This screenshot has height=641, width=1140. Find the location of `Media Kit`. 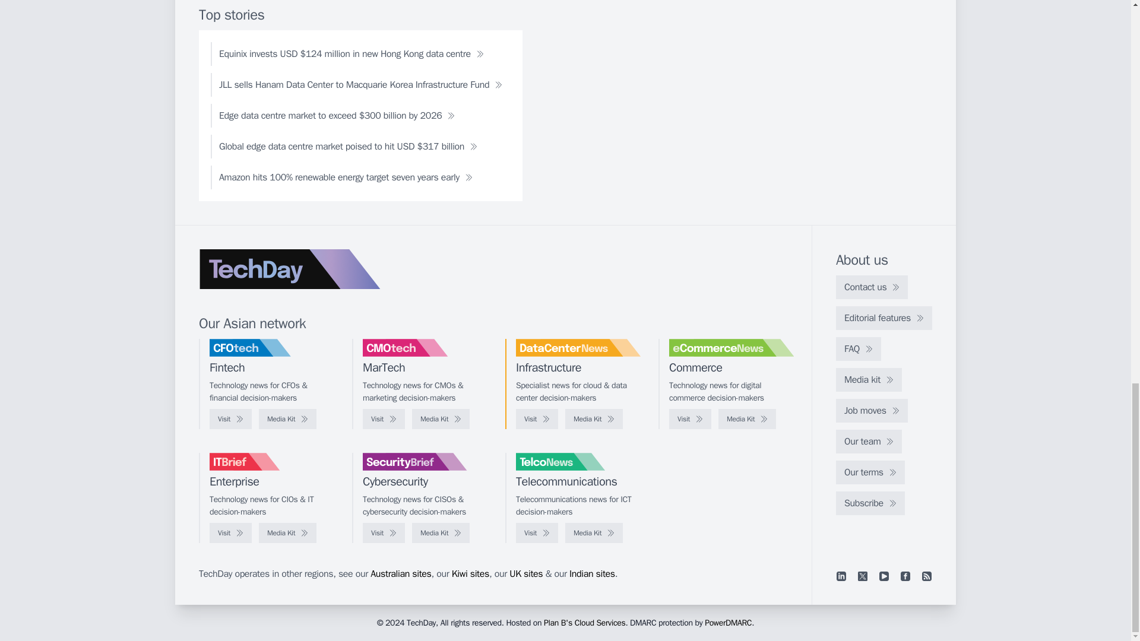

Media Kit is located at coordinates (287, 419).